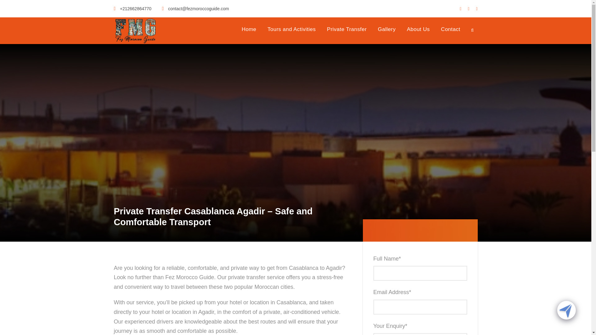 This screenshot has height=335, width=596. What do you see at coordinates (249, 32) in the screenshot?
I see `Home` at bounding box center [249, 32].